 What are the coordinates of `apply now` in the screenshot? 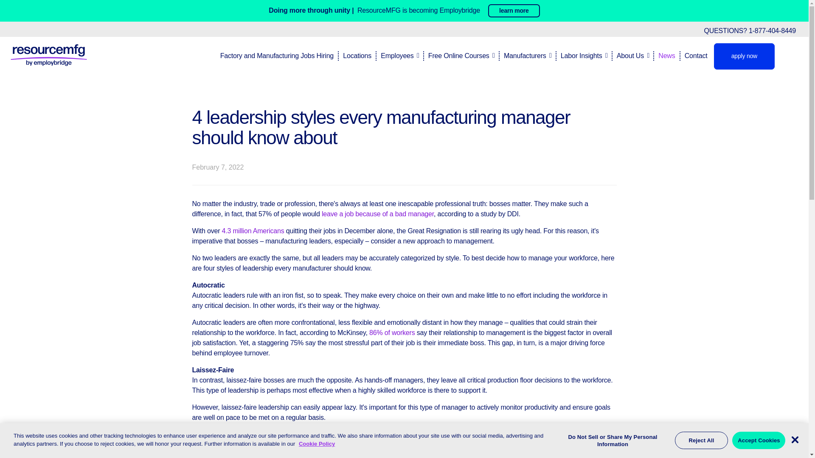 It's located at (744, 56).